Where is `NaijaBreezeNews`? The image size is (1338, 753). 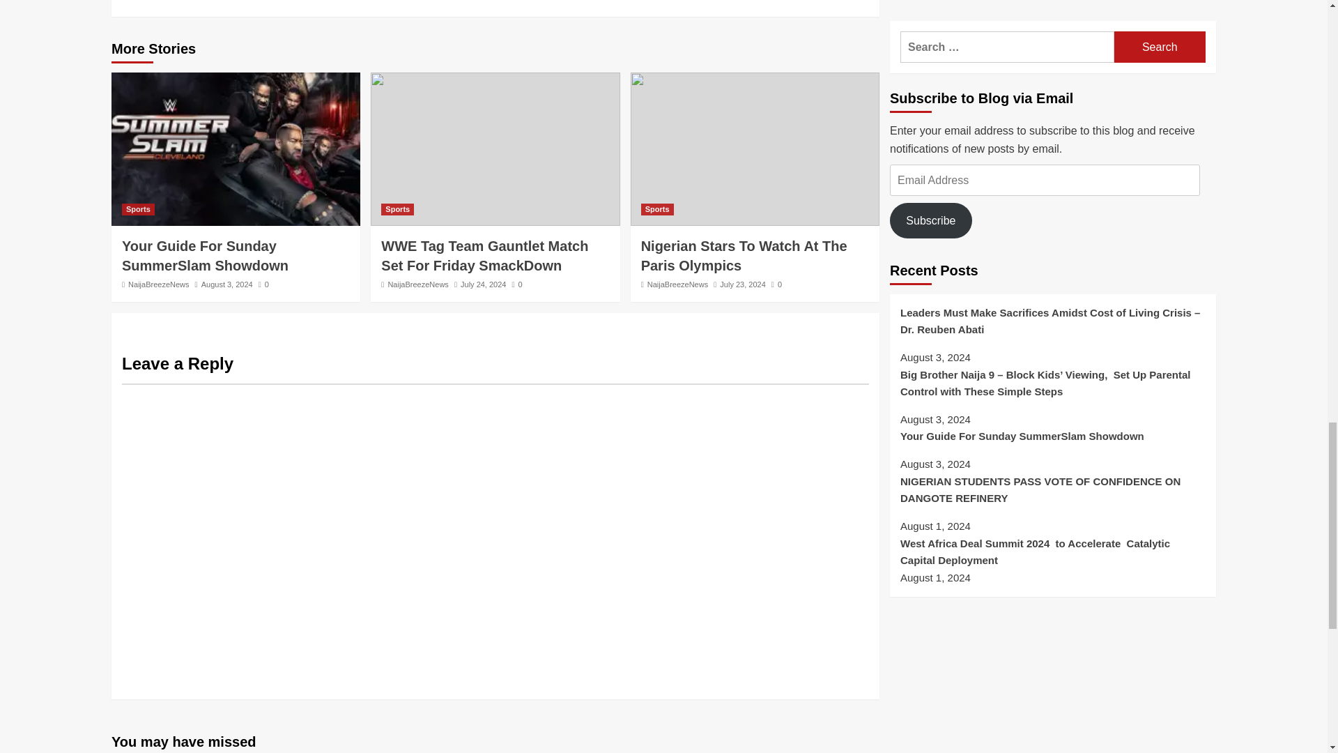 NaijaBreezeNews is located at coordinates (158, 284).